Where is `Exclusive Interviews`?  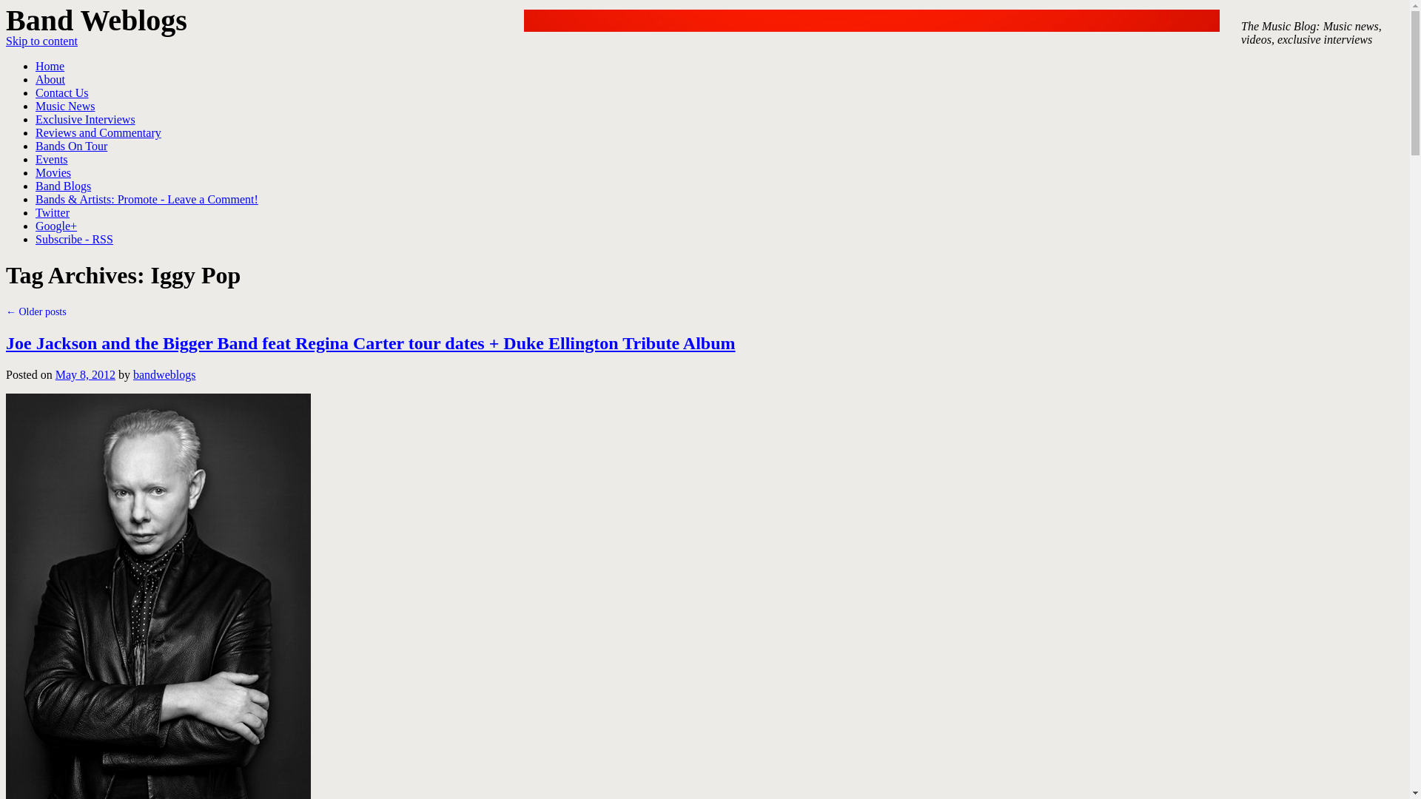
Exclusive Interviews is located at coordinates (85, 119).